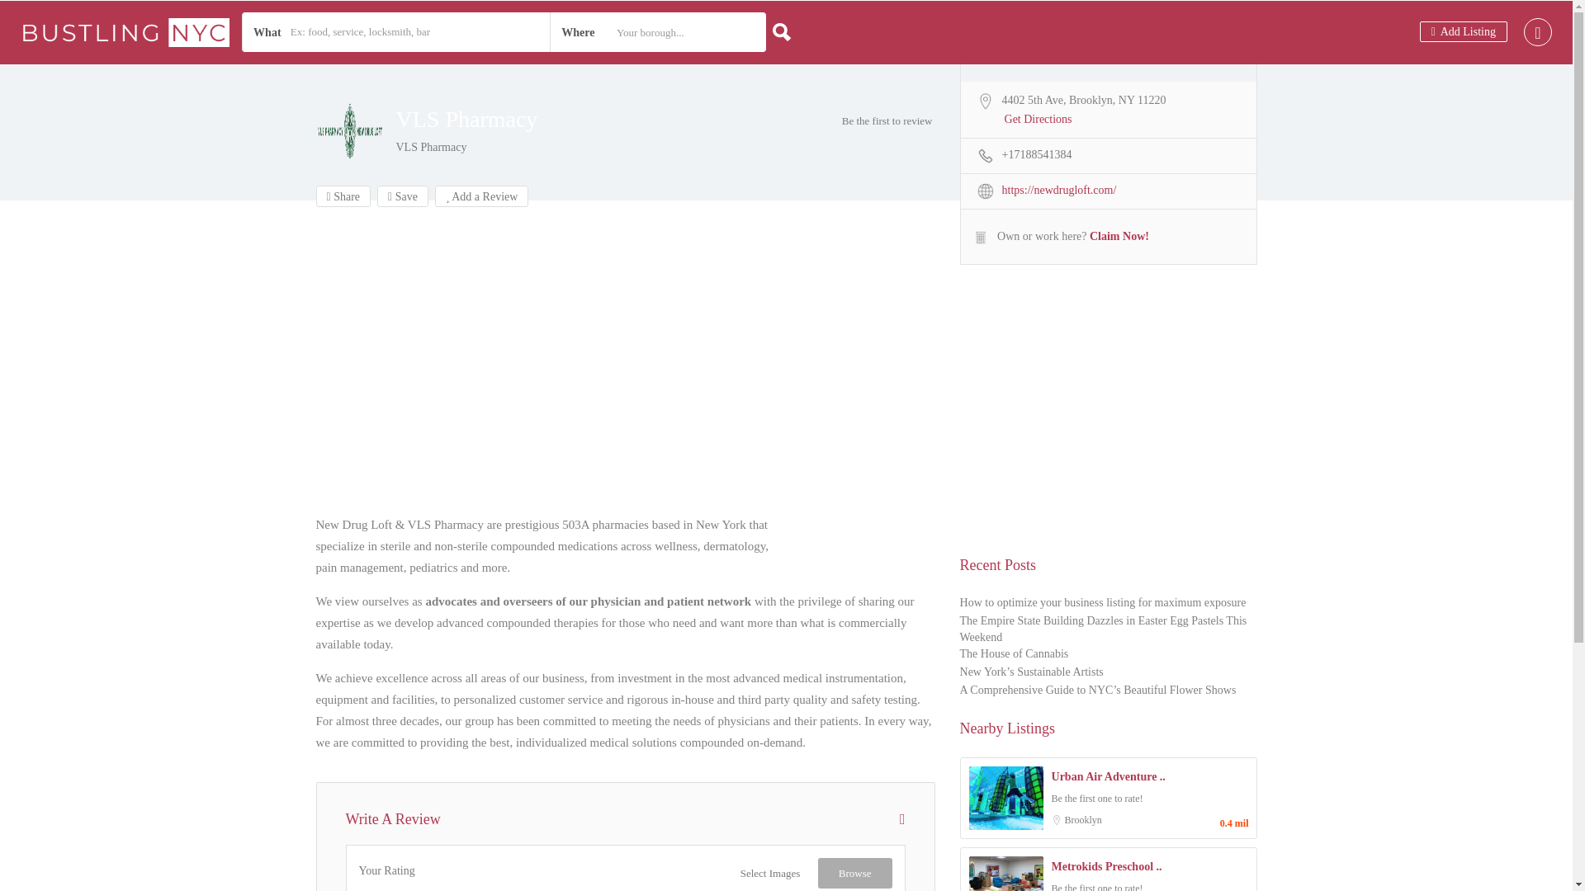  What do you see at coordinates (482, 196) in the screenshot?
I see `Add a Review` at bounding box center [482, 196].